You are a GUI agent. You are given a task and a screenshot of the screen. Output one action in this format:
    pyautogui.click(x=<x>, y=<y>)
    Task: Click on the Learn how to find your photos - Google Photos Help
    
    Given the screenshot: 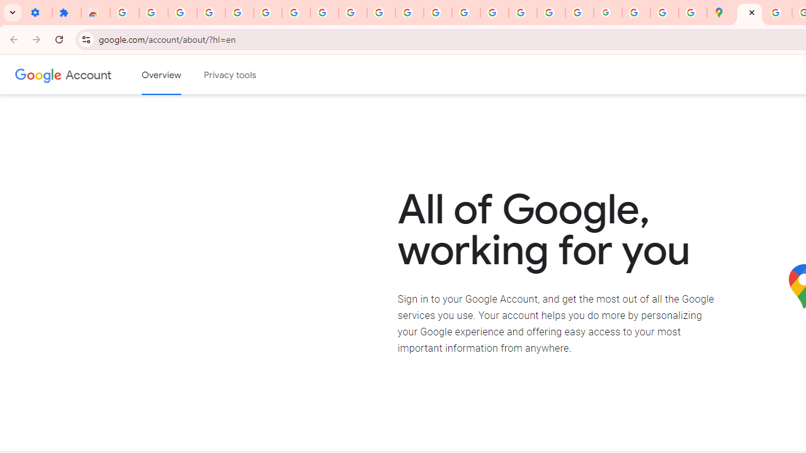 What is the action you would take?
    pyautogui.click(x=183, y=13)
    